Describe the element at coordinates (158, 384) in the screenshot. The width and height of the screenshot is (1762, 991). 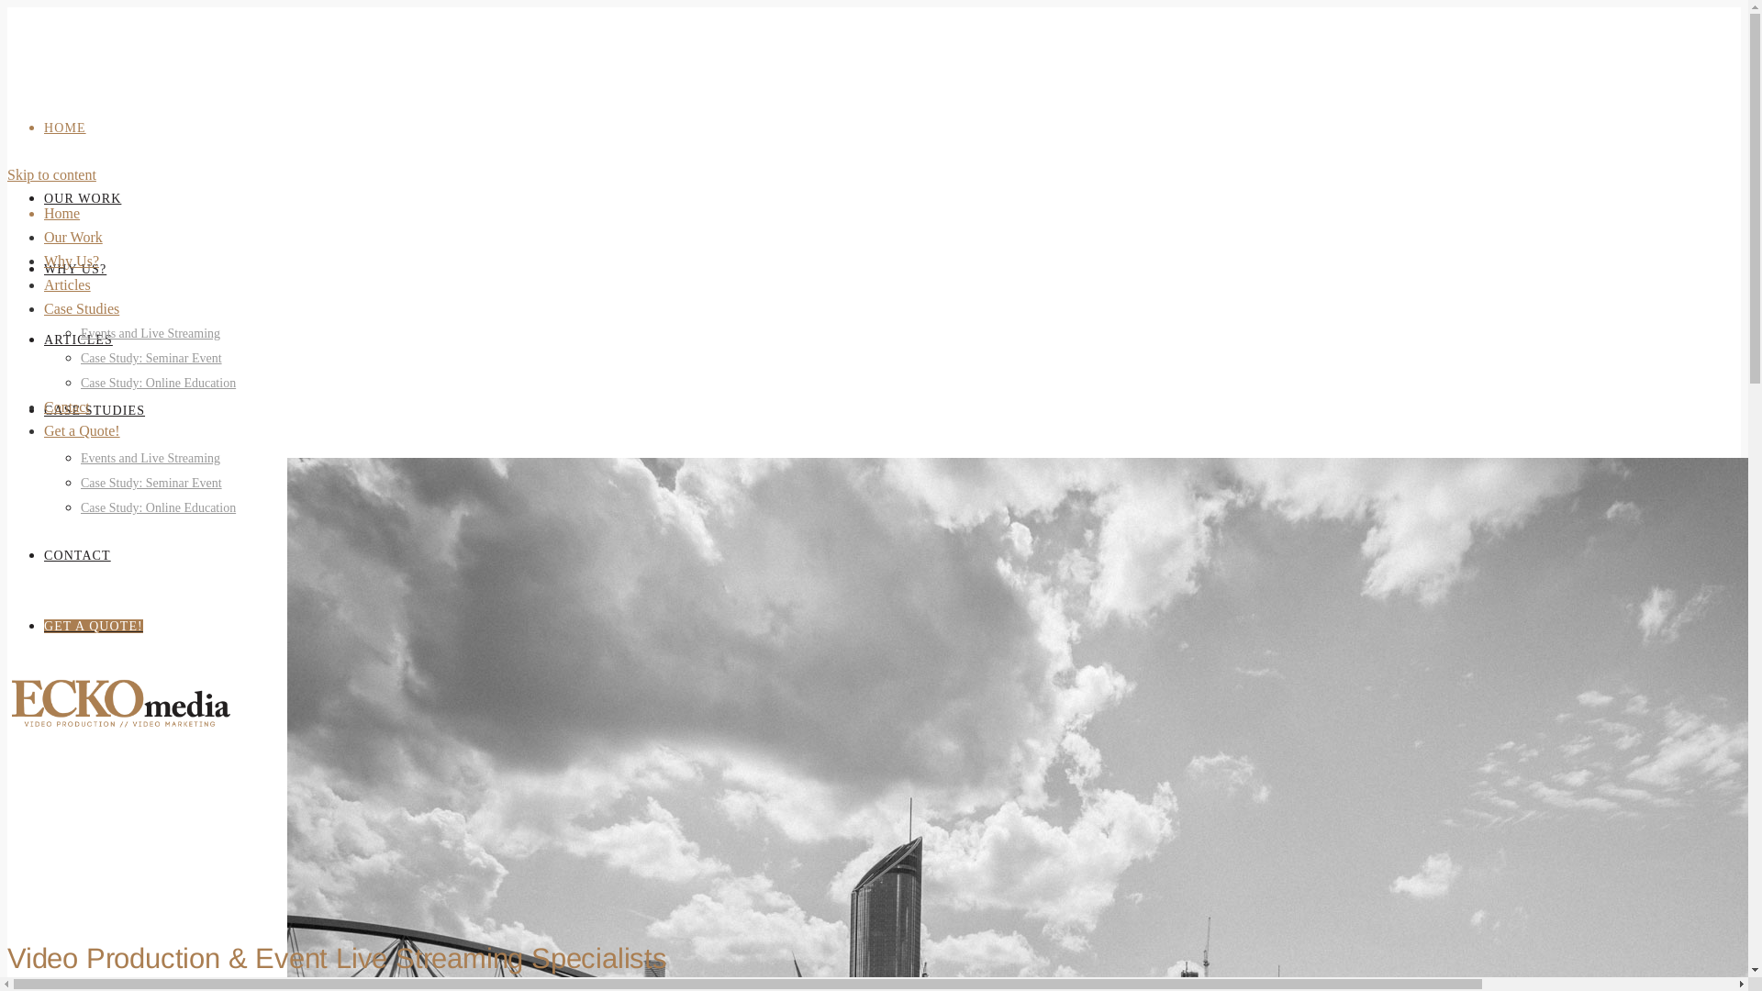
I see `Case Study: Online Education` at that location.